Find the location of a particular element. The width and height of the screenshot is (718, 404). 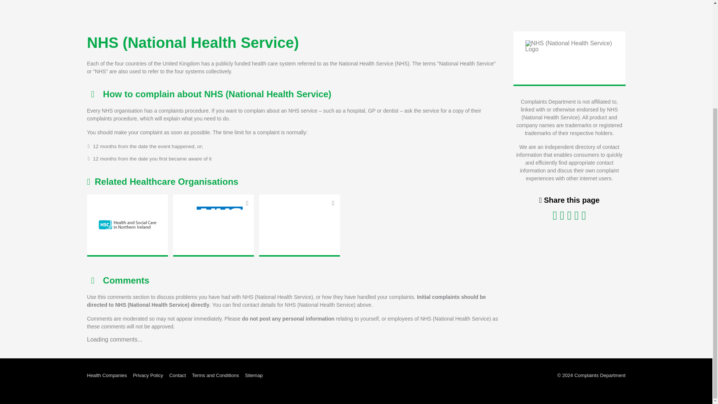

Sitemap is located at coordinates (254, 376).